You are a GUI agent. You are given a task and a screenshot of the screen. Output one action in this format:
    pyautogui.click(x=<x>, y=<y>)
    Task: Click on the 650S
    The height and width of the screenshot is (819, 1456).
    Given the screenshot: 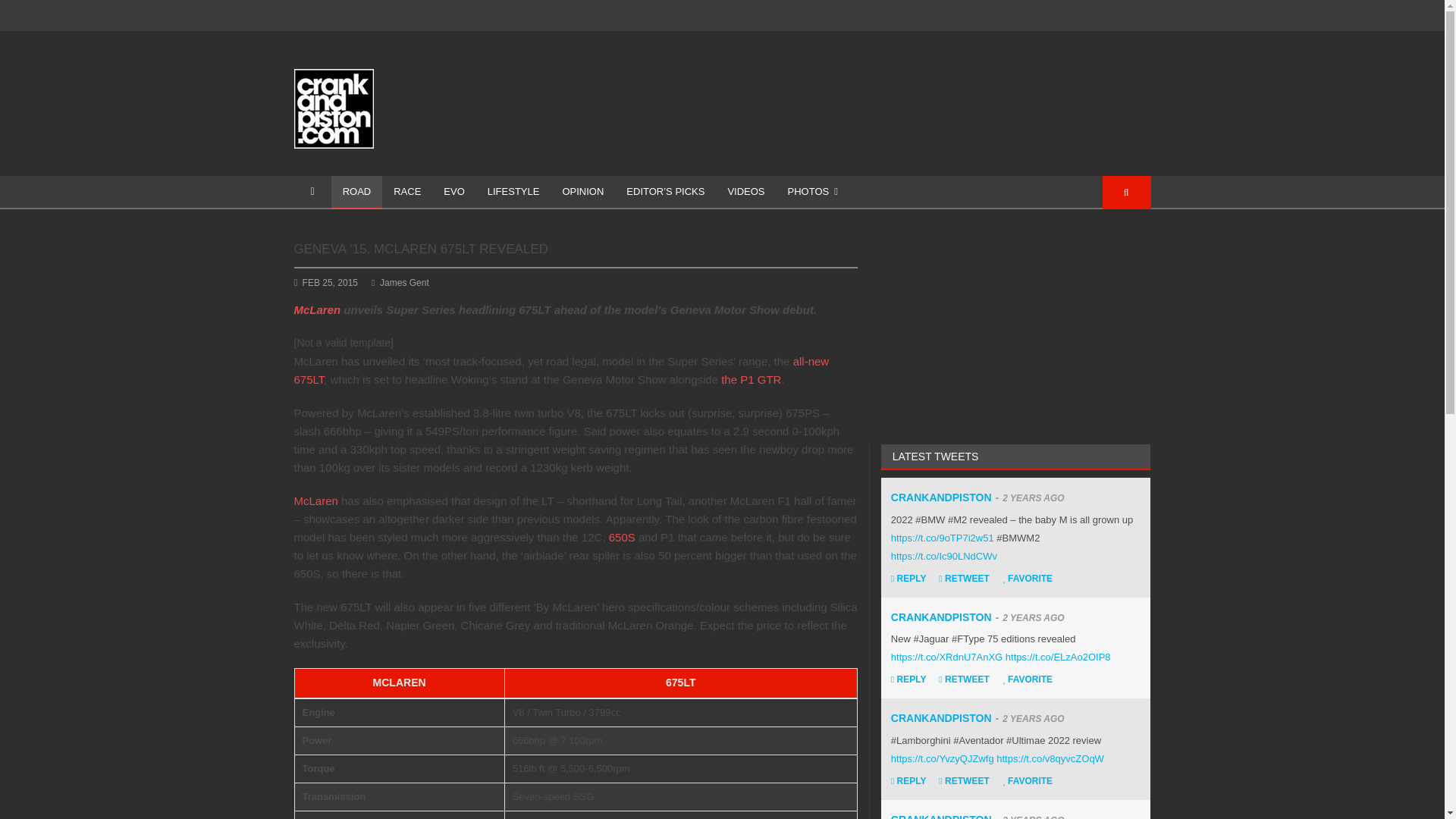 What is the action you would take?
    pyautogui.click(x=622, y=537)
    